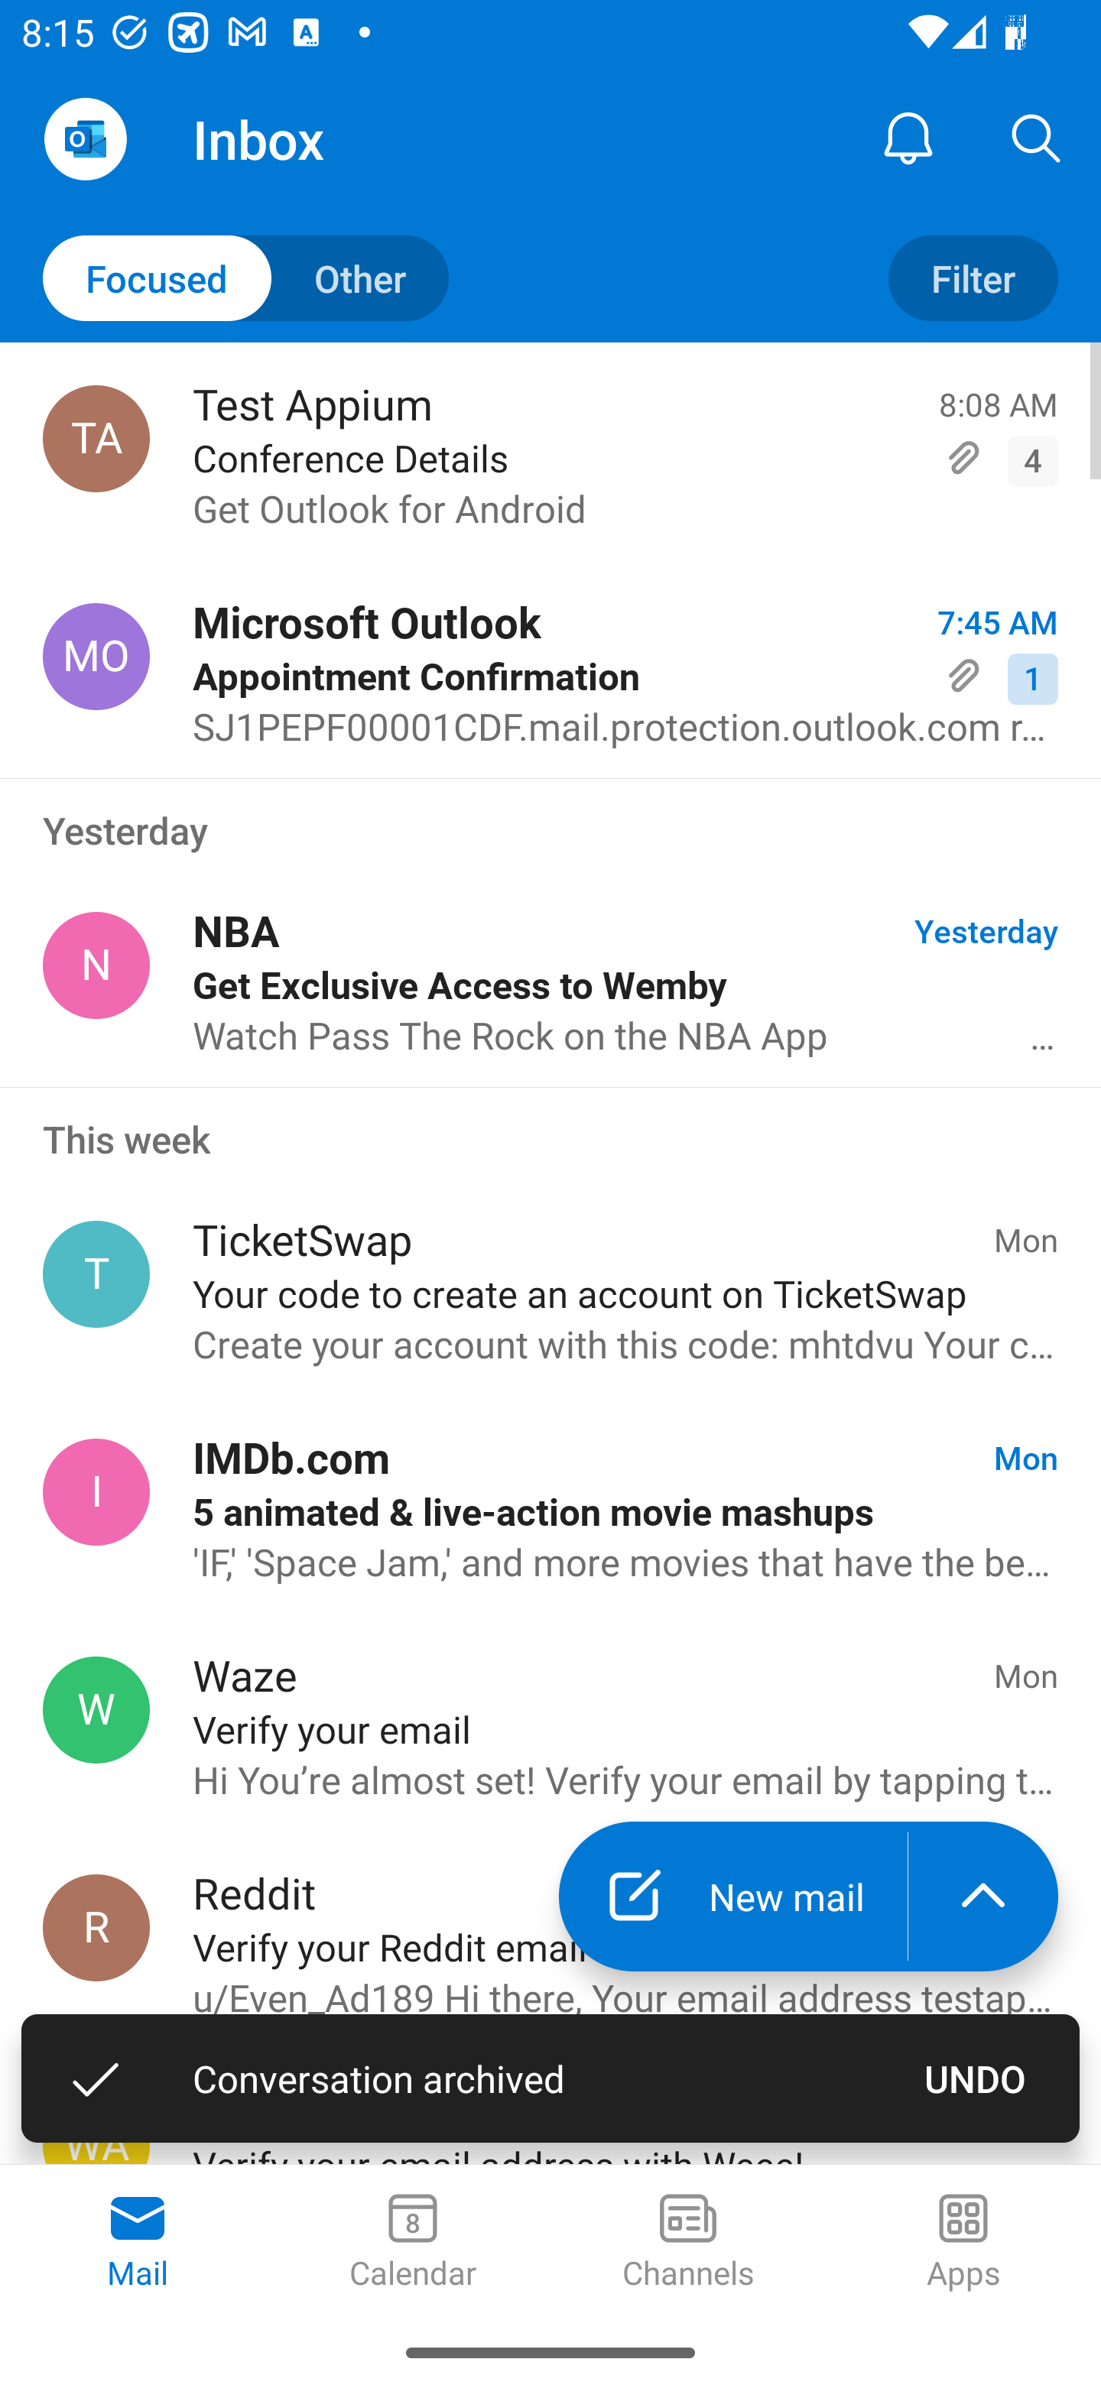 The width and height of the screenshot is (1101, 2385). I want to click on Reddit, noreply@reddit.com, so click(96, 1928).